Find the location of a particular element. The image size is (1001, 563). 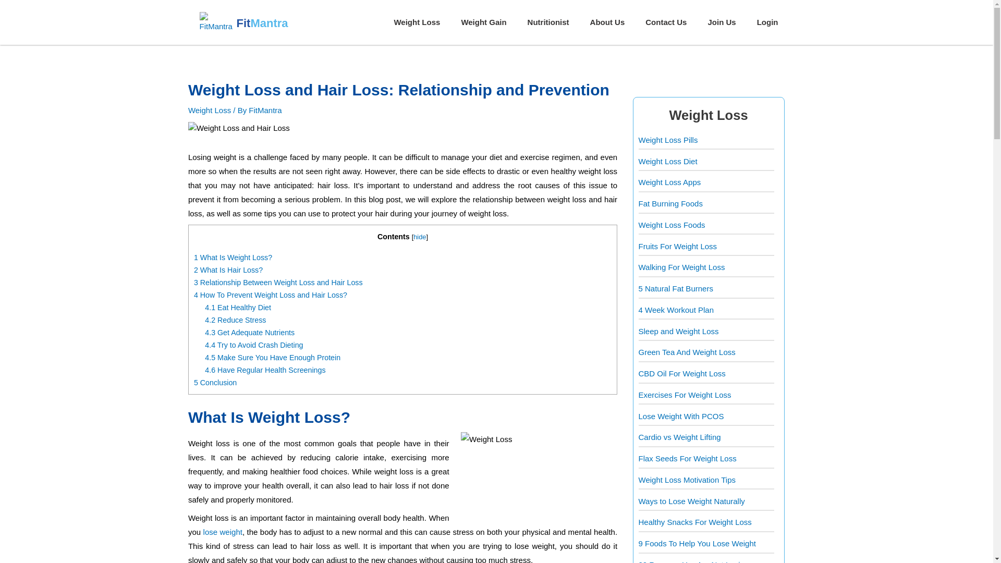

5 Conclusion is located at coordinates (215, 382).